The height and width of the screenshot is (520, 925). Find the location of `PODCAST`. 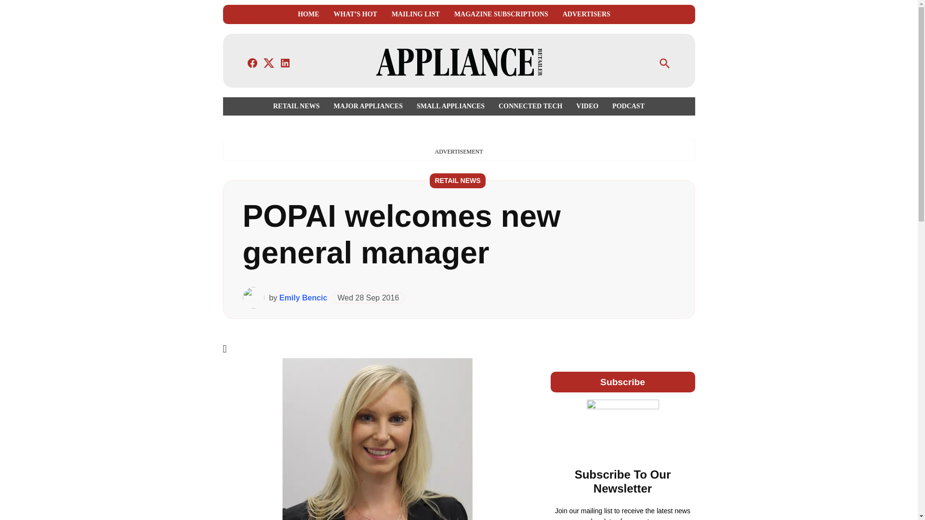

PODCAST is located at coordinates (626, 106).